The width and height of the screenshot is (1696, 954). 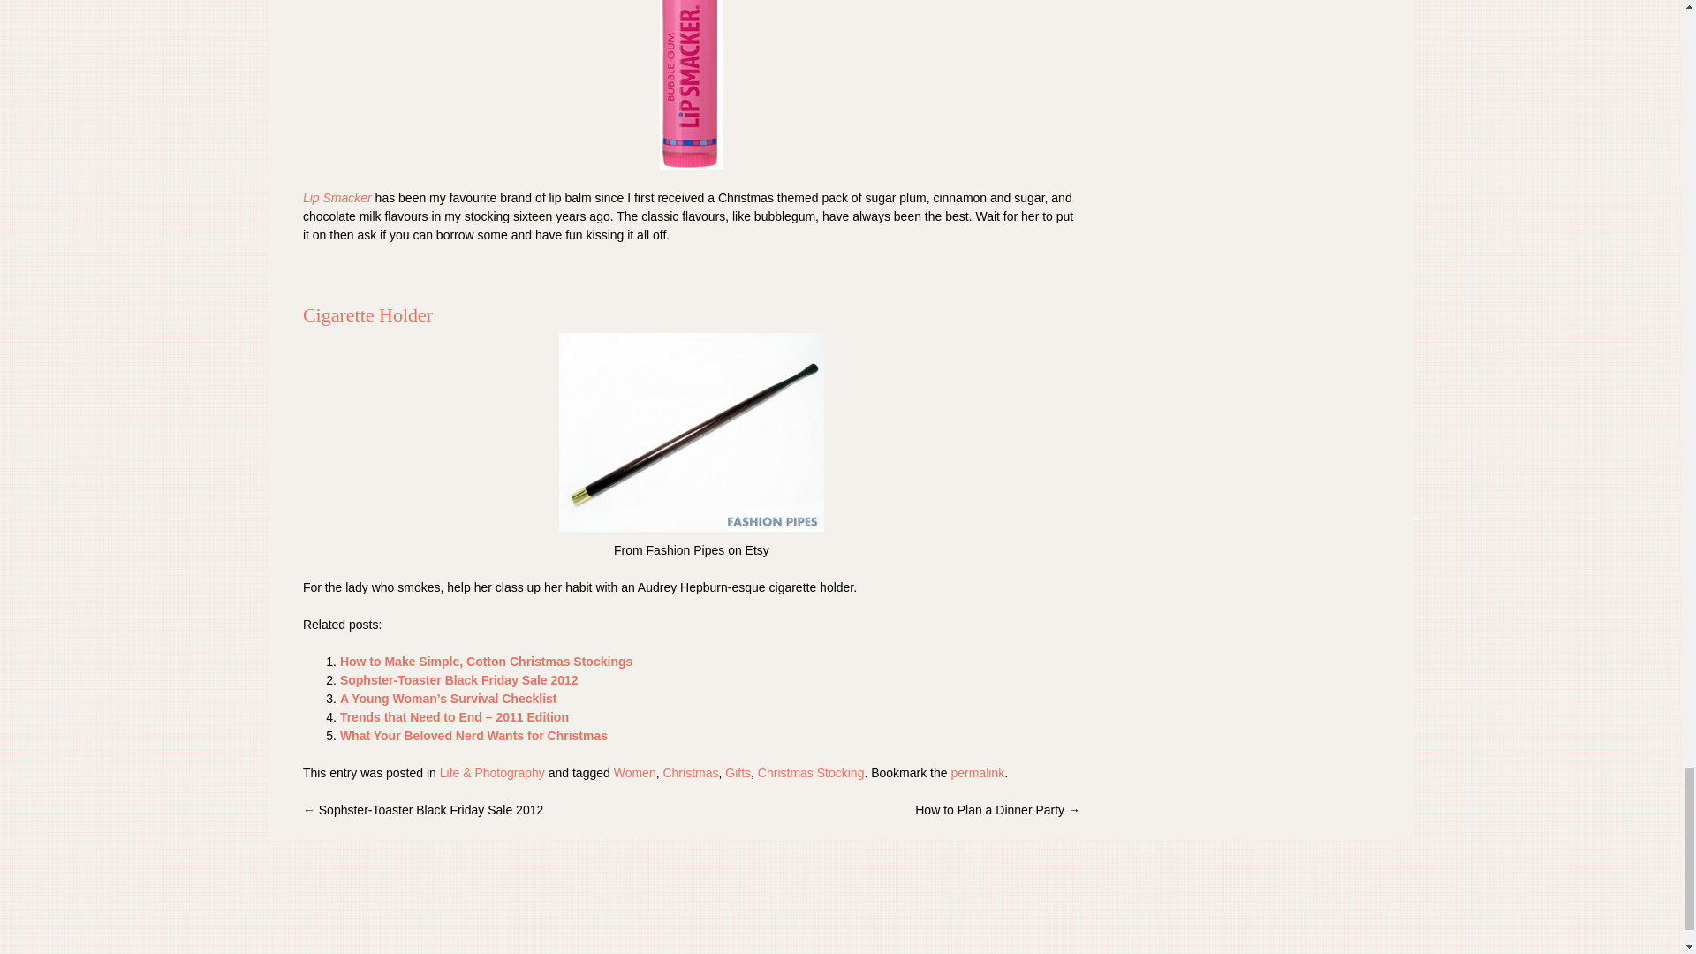 I want to click on How to Make Simple, Cotton Christmas Stockings, so click(x=486, y=661).